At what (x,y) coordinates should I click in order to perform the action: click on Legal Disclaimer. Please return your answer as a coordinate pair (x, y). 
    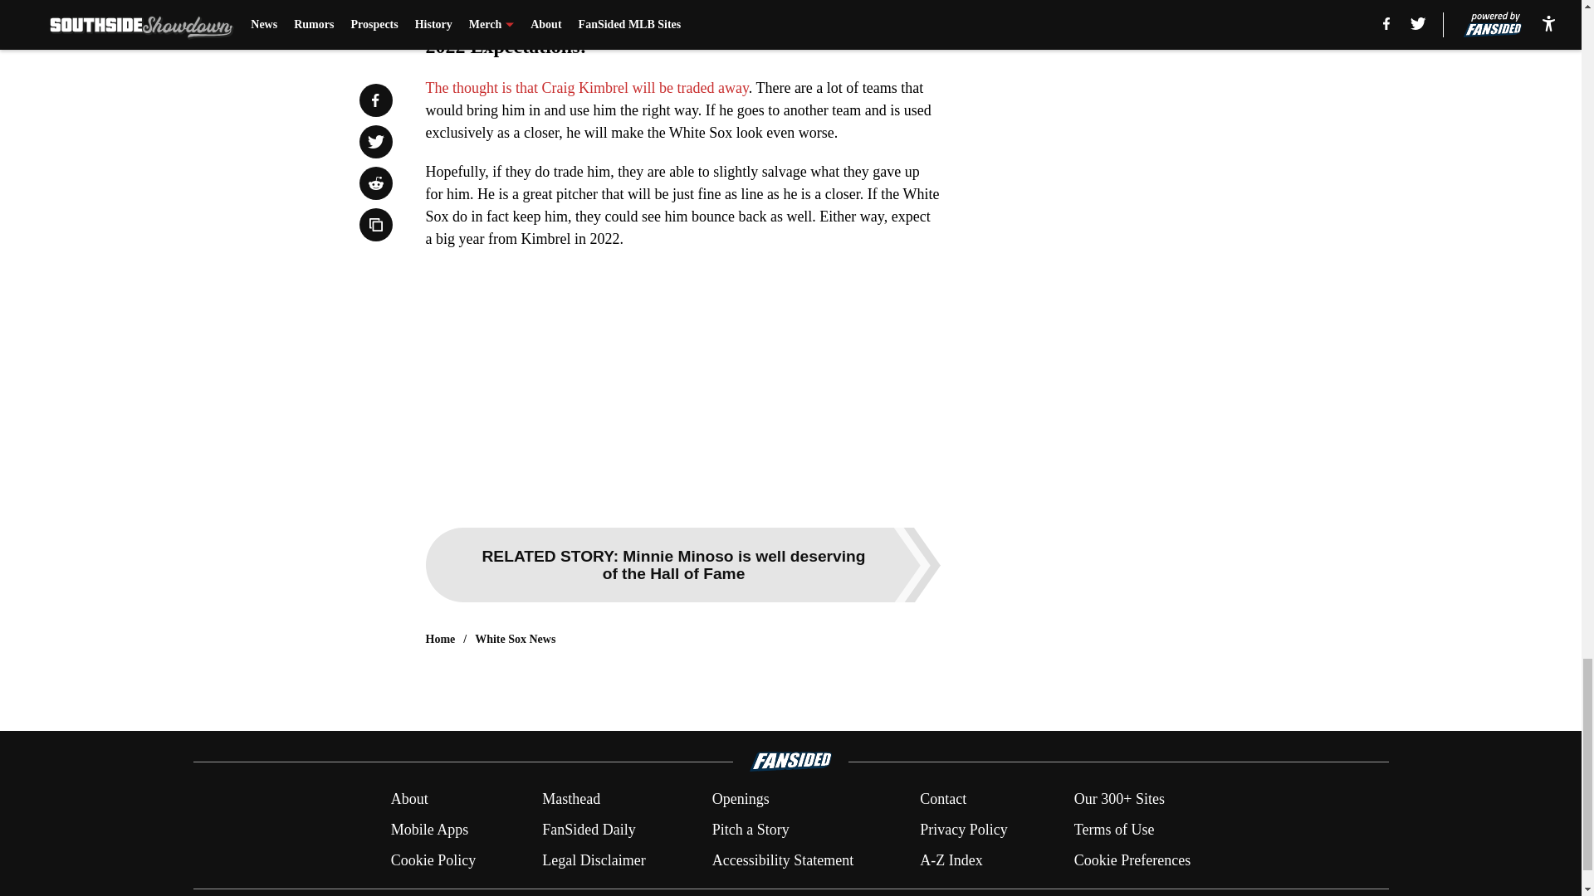
    Looking at the image, I should click on (593, 859).